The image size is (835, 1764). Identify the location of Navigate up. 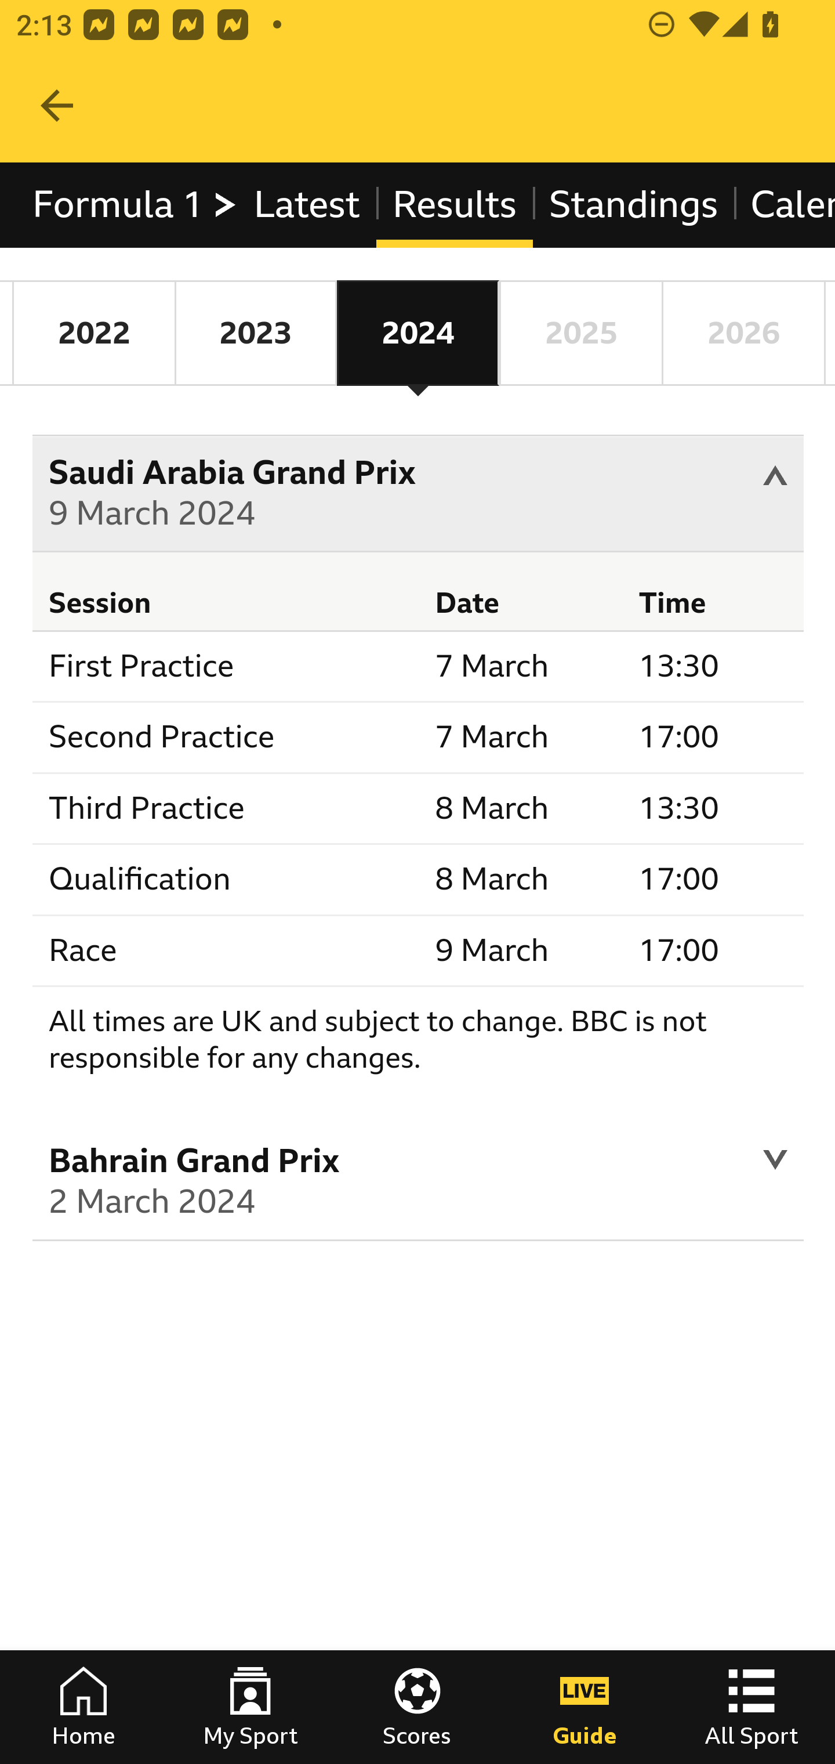
(57, 106).